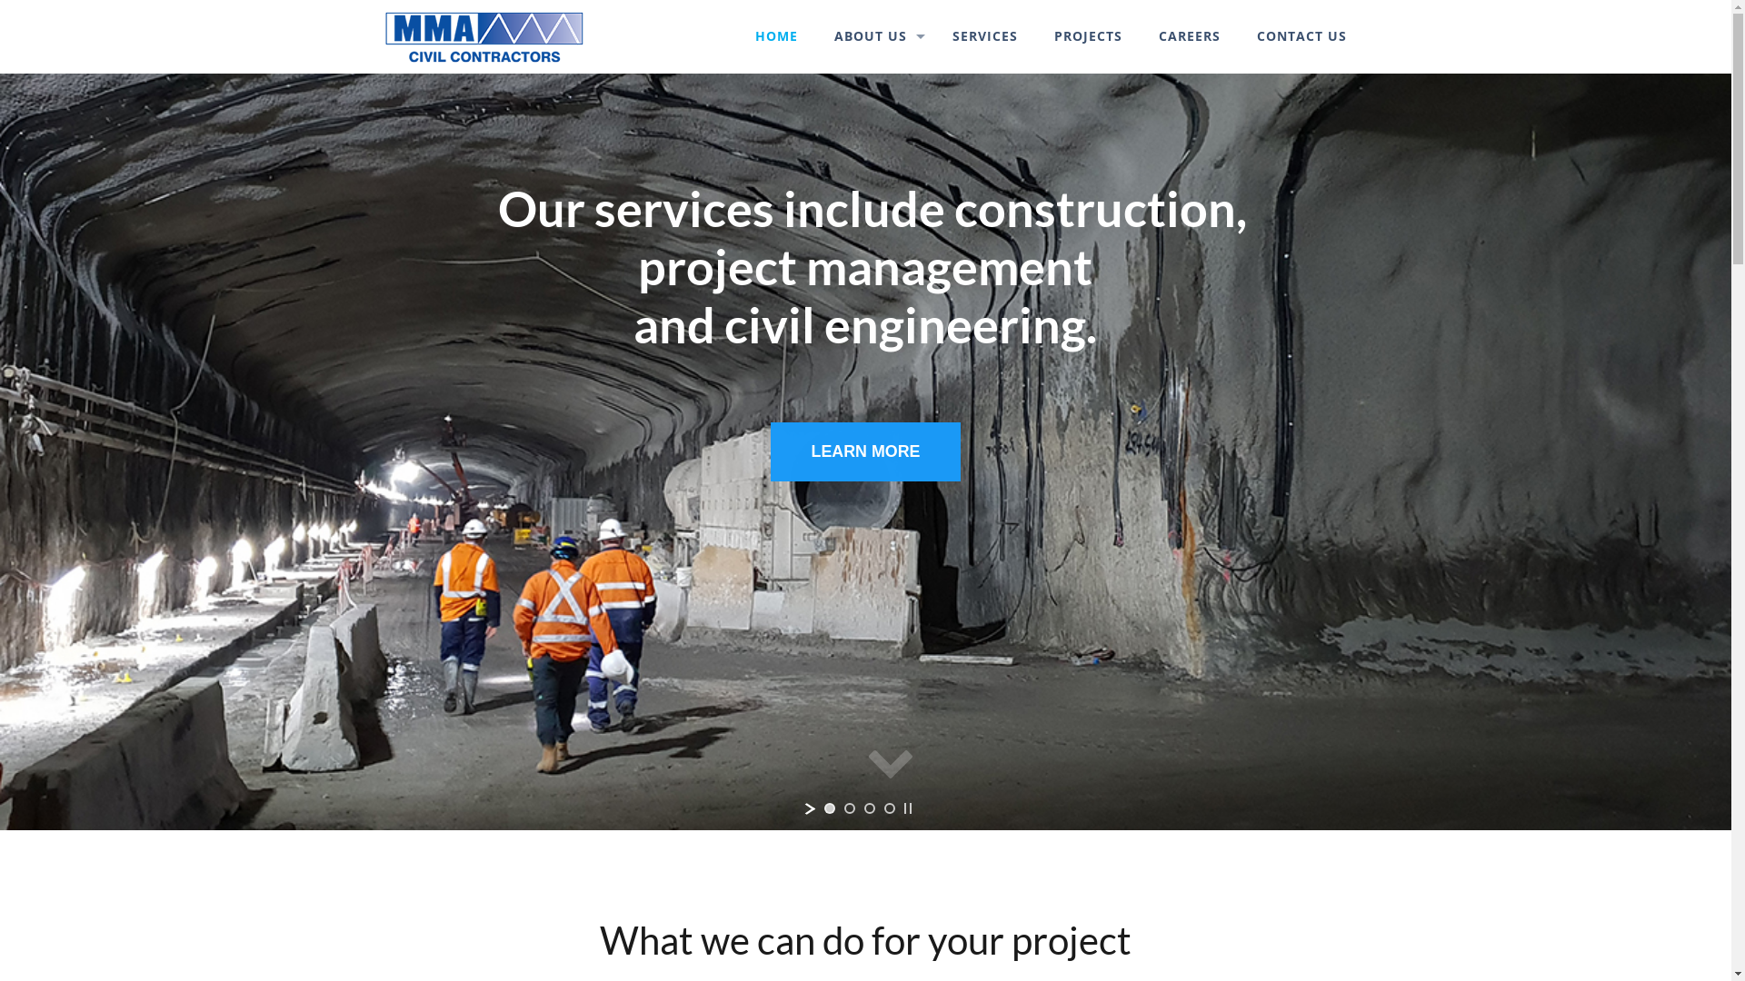 The height and width of the screenshot is (981, 1745). Describe the element at coordinates (1092, 937) in the screenshot. I see `DesignQ` at that location.